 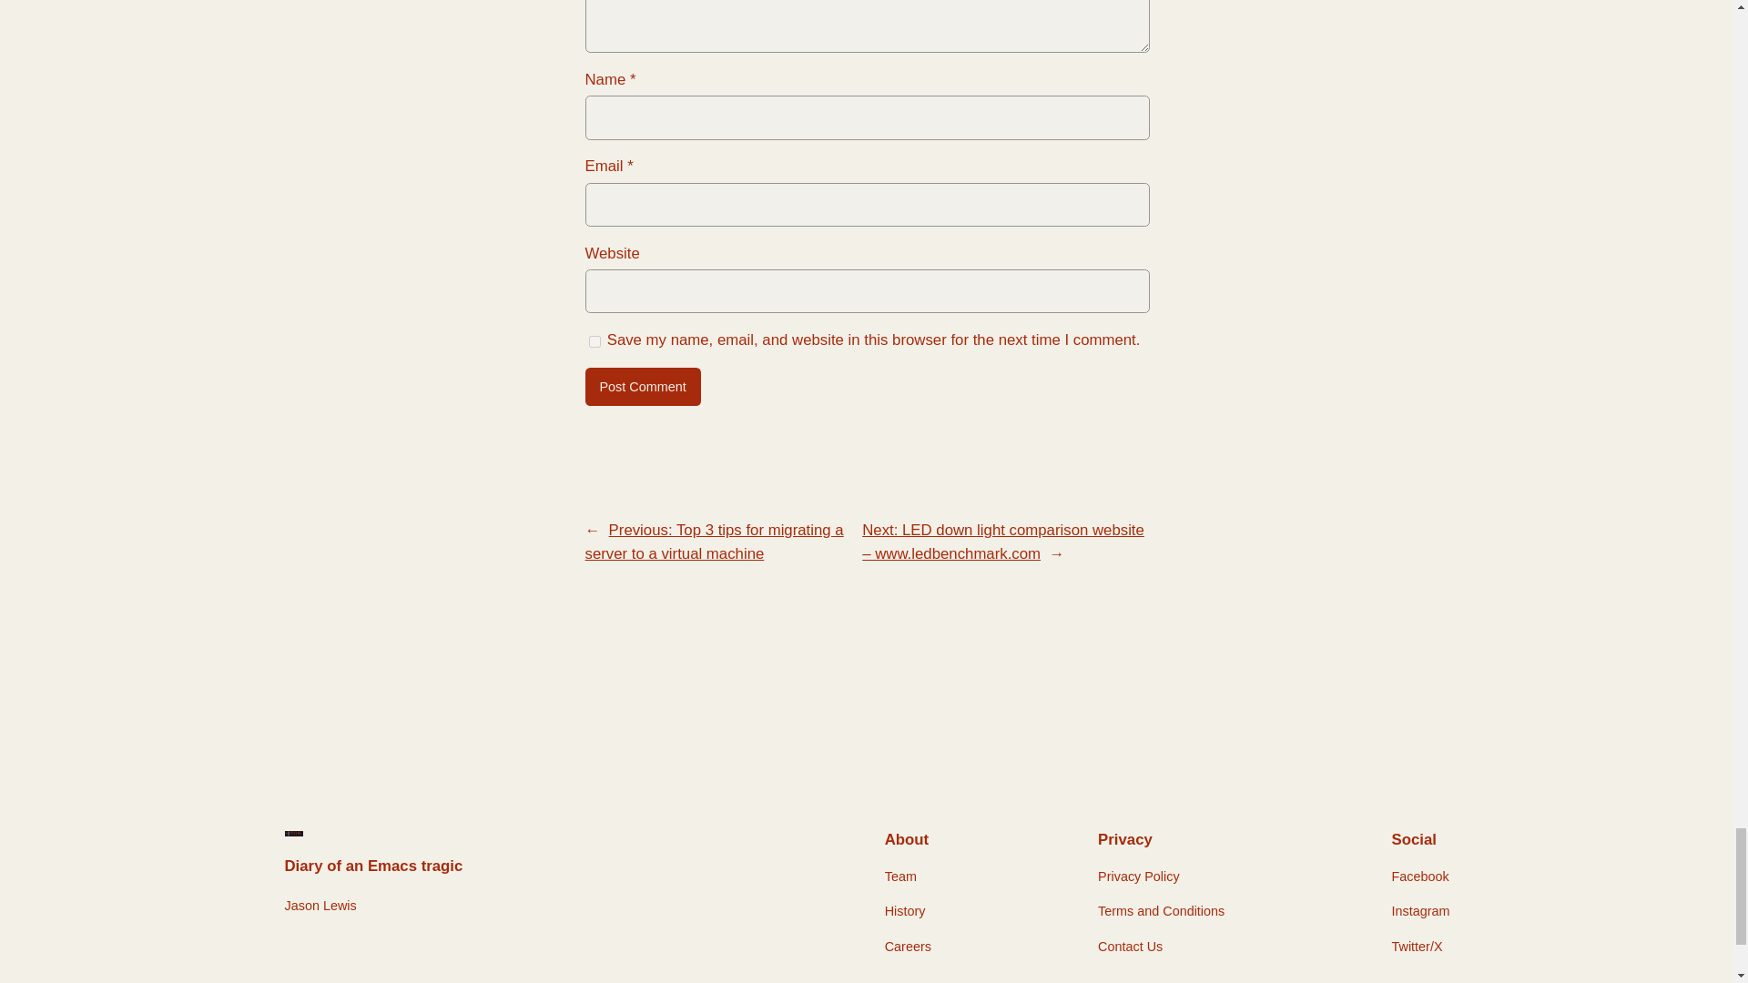 What do you see at coordinates (642, 386) in the screenshot?
I see `Post Comment` at bounding box center [642, 386].